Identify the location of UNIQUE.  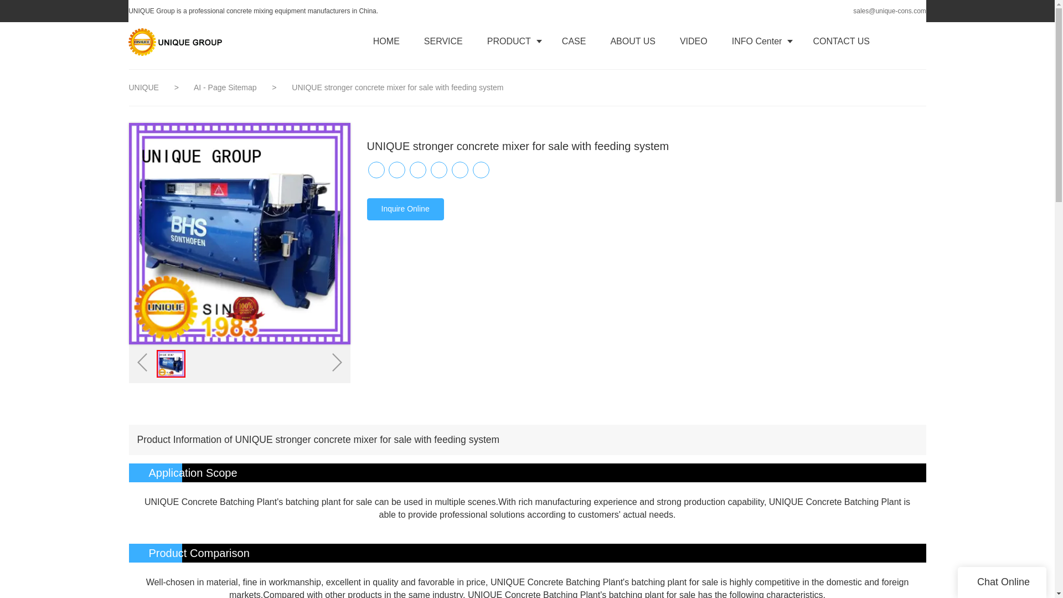
(144, 87).